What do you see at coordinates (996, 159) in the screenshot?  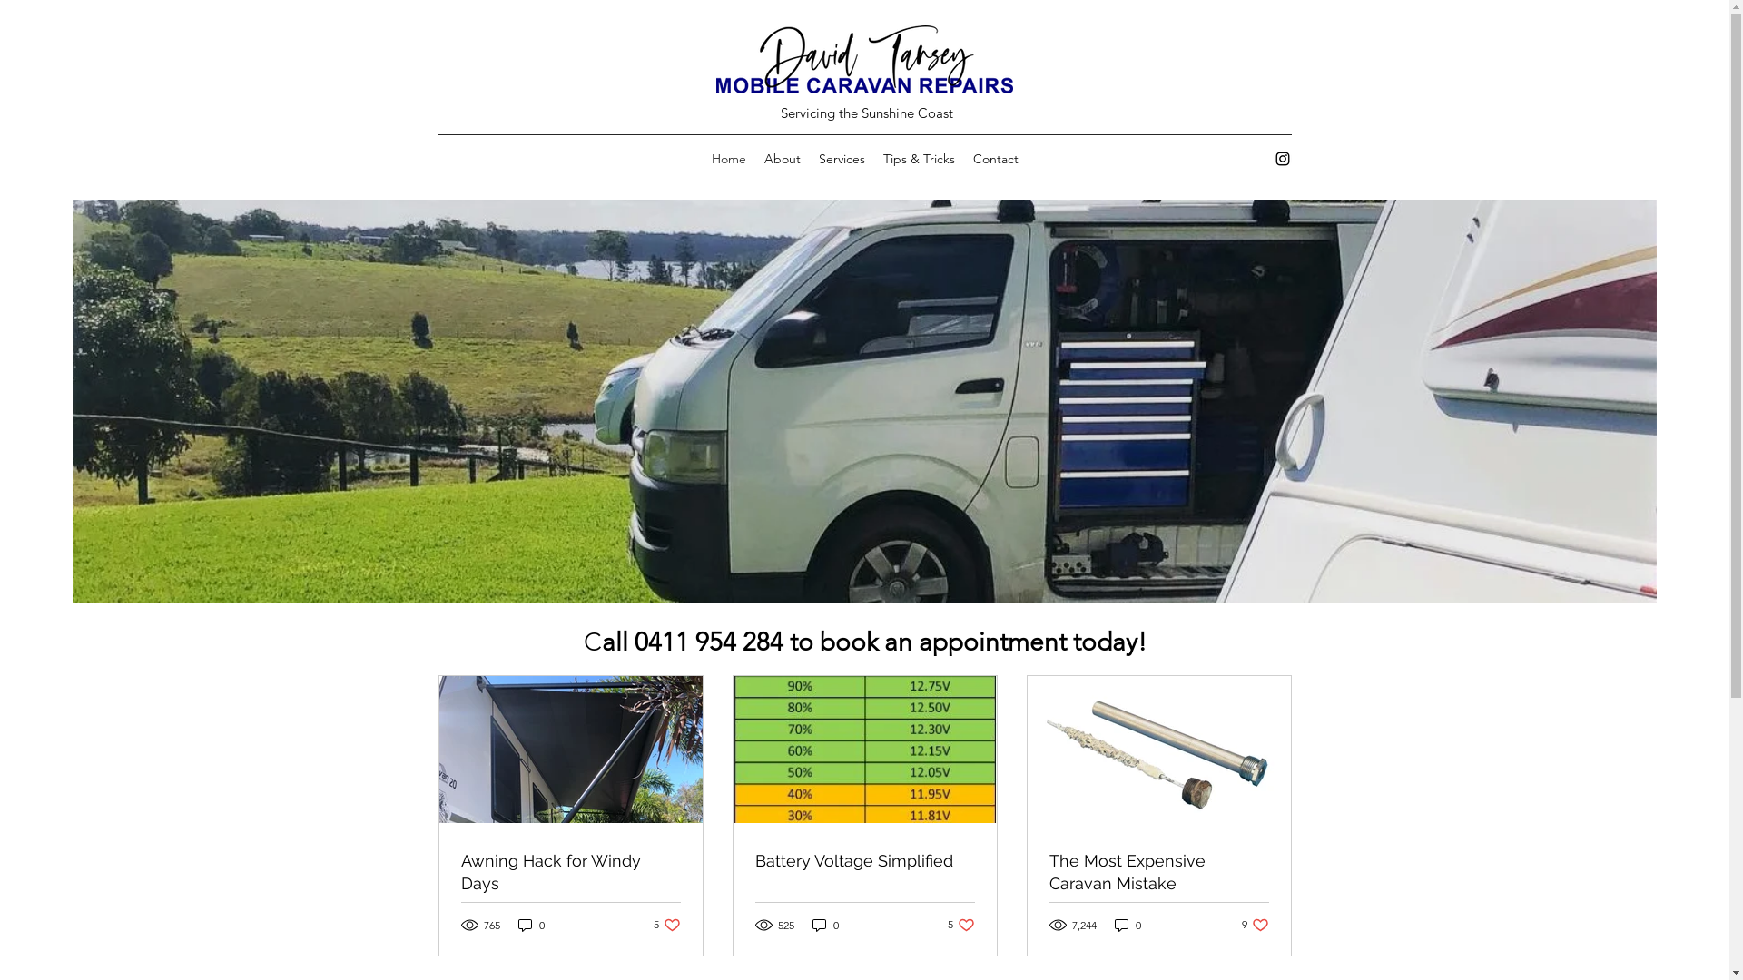 I see `Contact` at bounding box center [996, 159].